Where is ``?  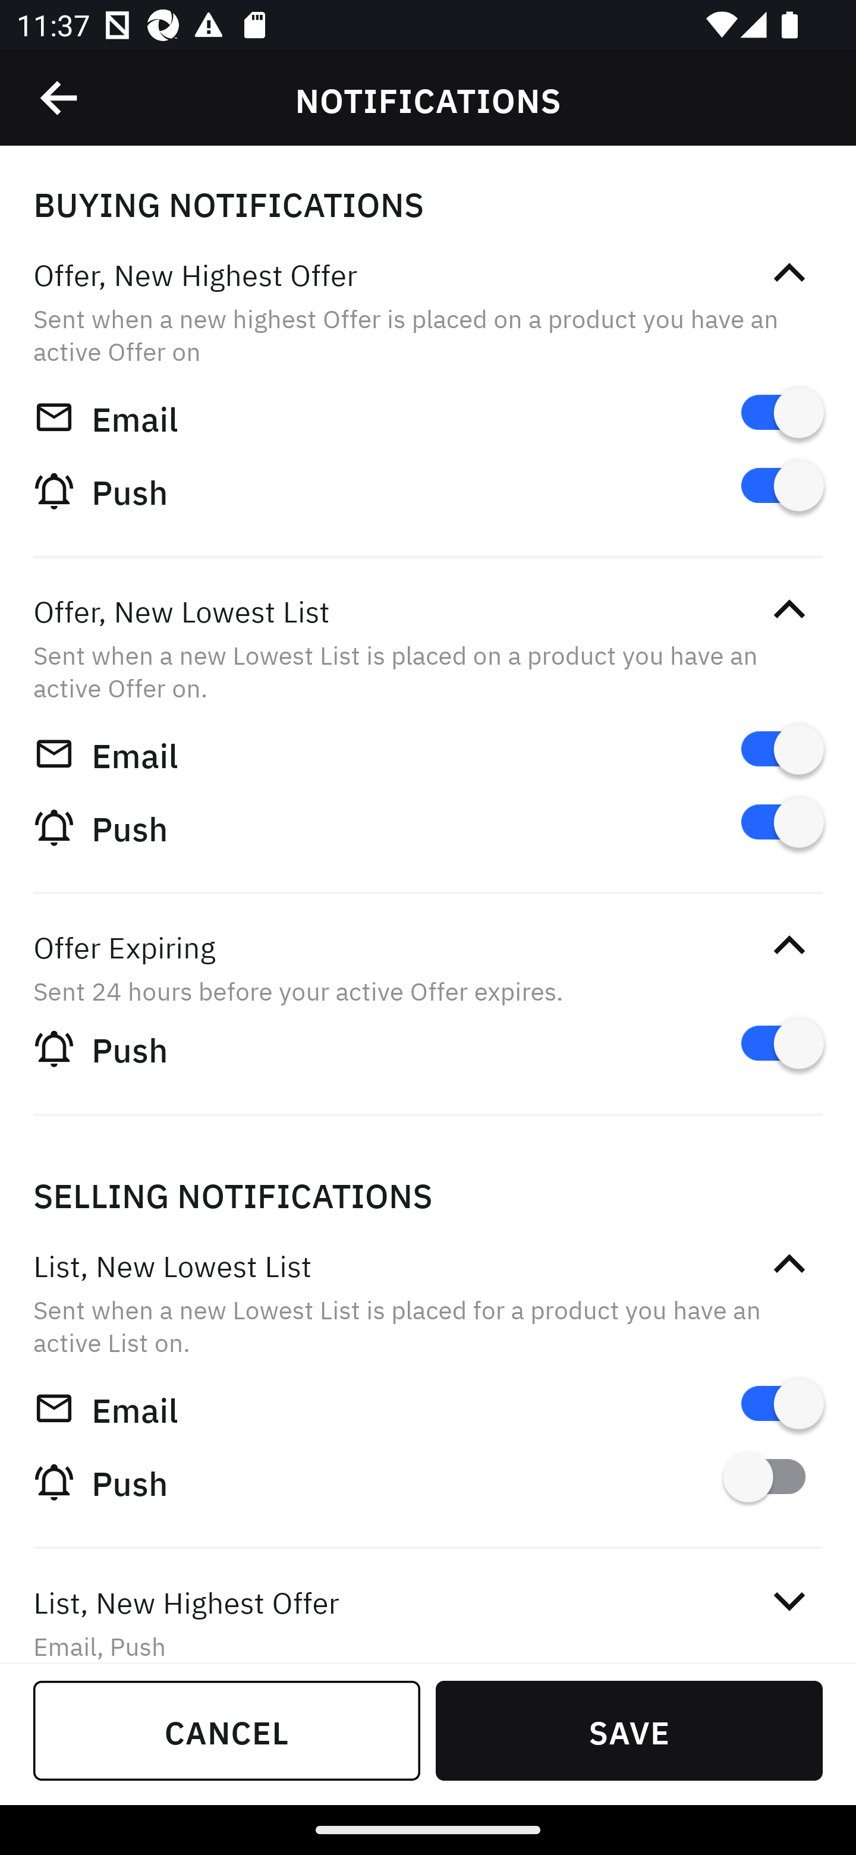  is located at coordinates (789, 1602).